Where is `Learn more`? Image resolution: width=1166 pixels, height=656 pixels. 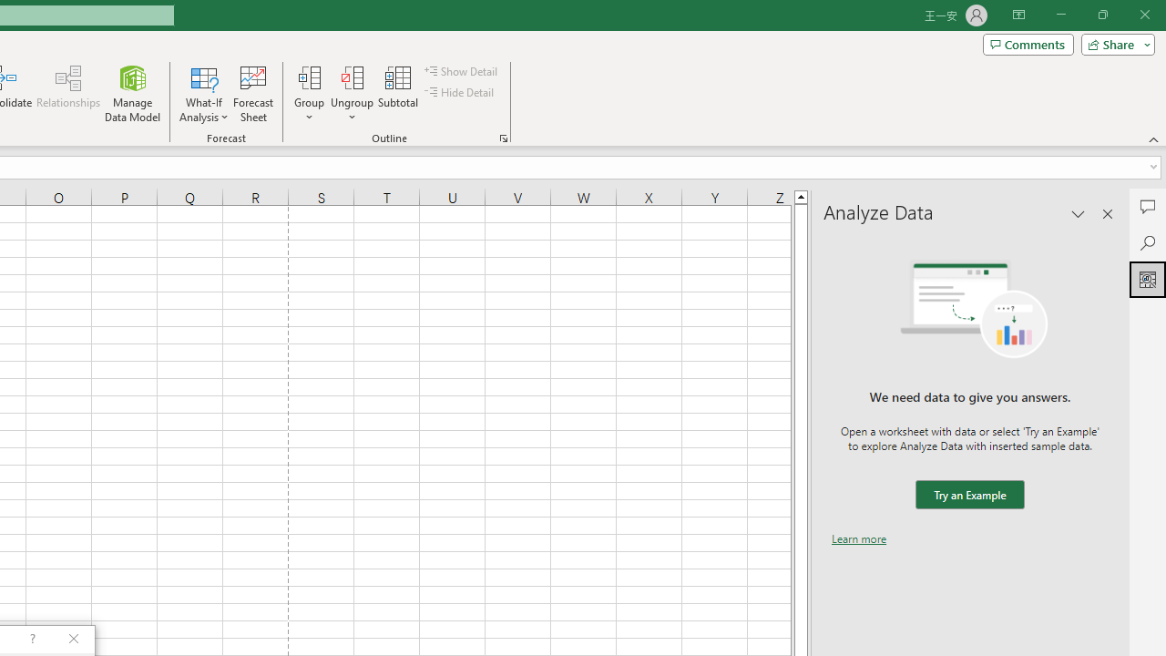
Learn more is located at coordinates (859, 538).